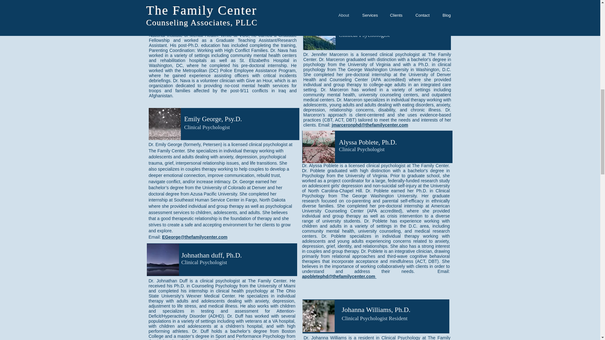 The height and width of the screenshot is (340, 605). I want to click on Starry Sky, so click(163, 259).